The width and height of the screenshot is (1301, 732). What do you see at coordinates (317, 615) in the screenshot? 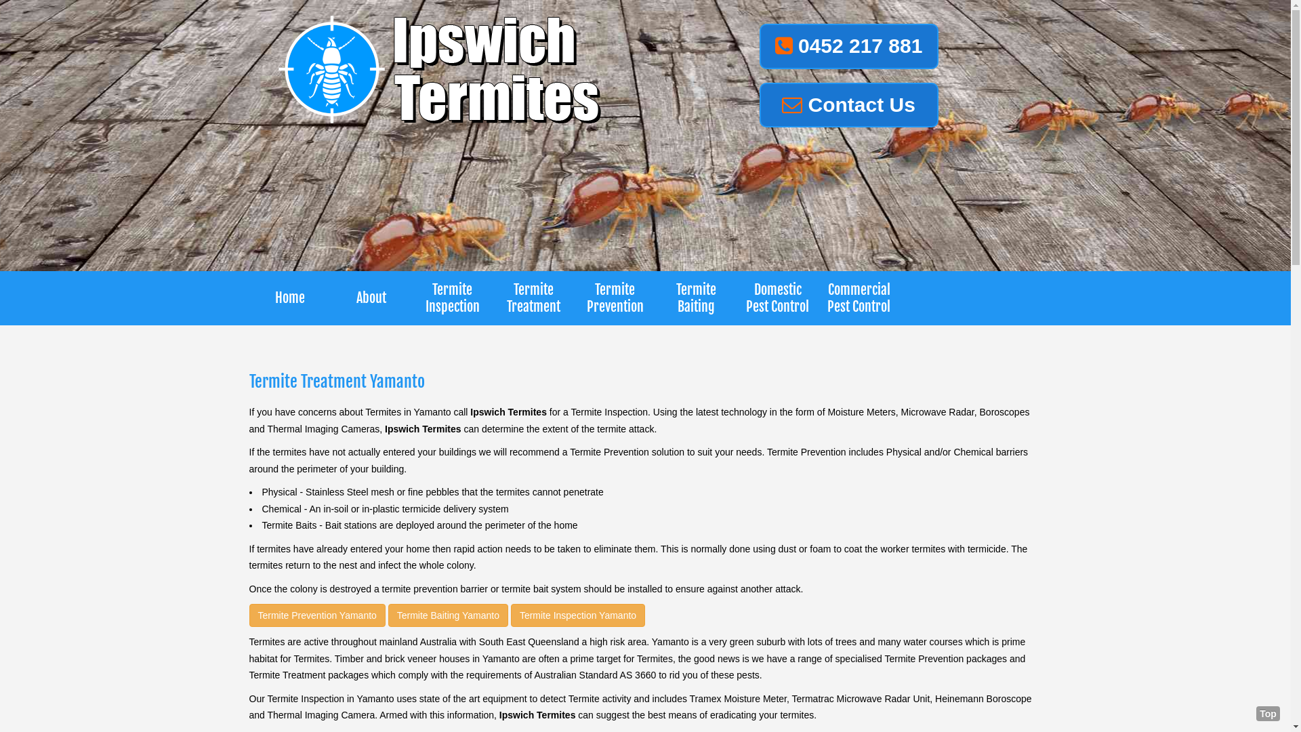
I see `Termite Prevention Yamanto` at bounding box center [317, 615].